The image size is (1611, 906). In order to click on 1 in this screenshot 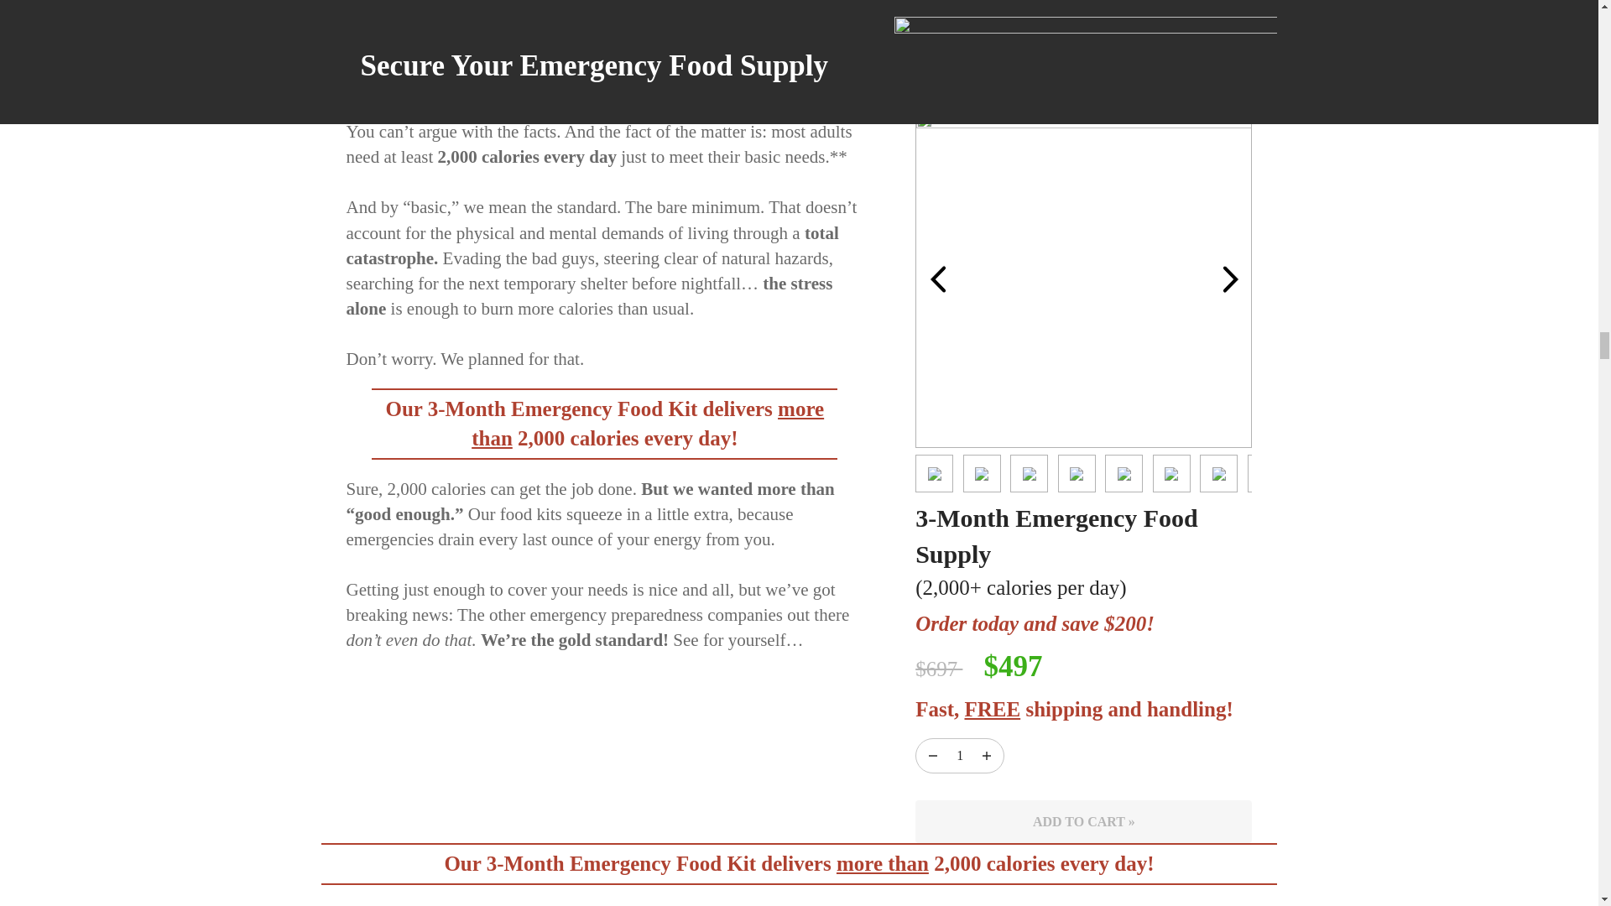, I will do `click(960, 755)`.